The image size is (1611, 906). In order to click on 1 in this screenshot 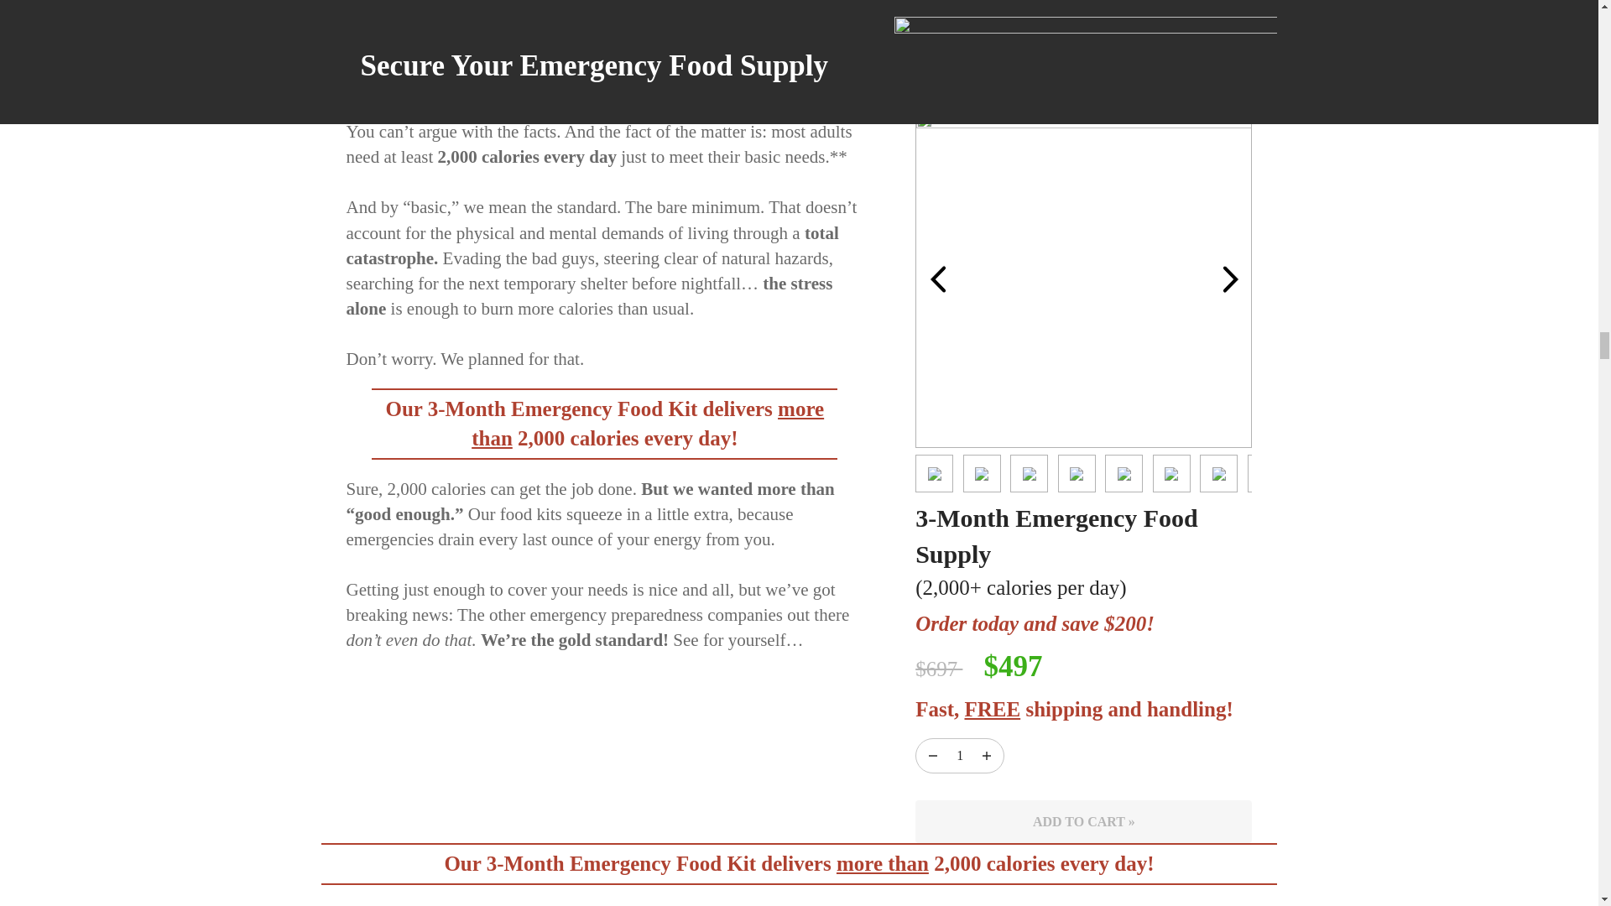, I will do `click(960, 755)`.